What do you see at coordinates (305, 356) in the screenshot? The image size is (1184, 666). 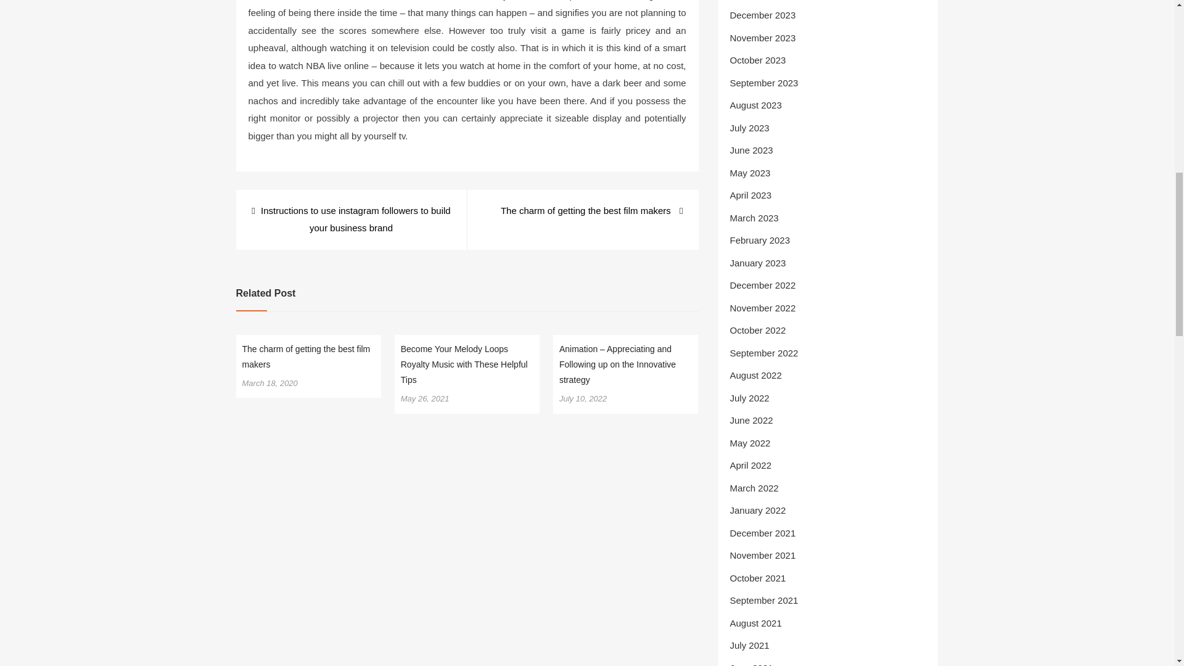 I see `The charm of getting the best film makers` at bounding box center [305, 356].